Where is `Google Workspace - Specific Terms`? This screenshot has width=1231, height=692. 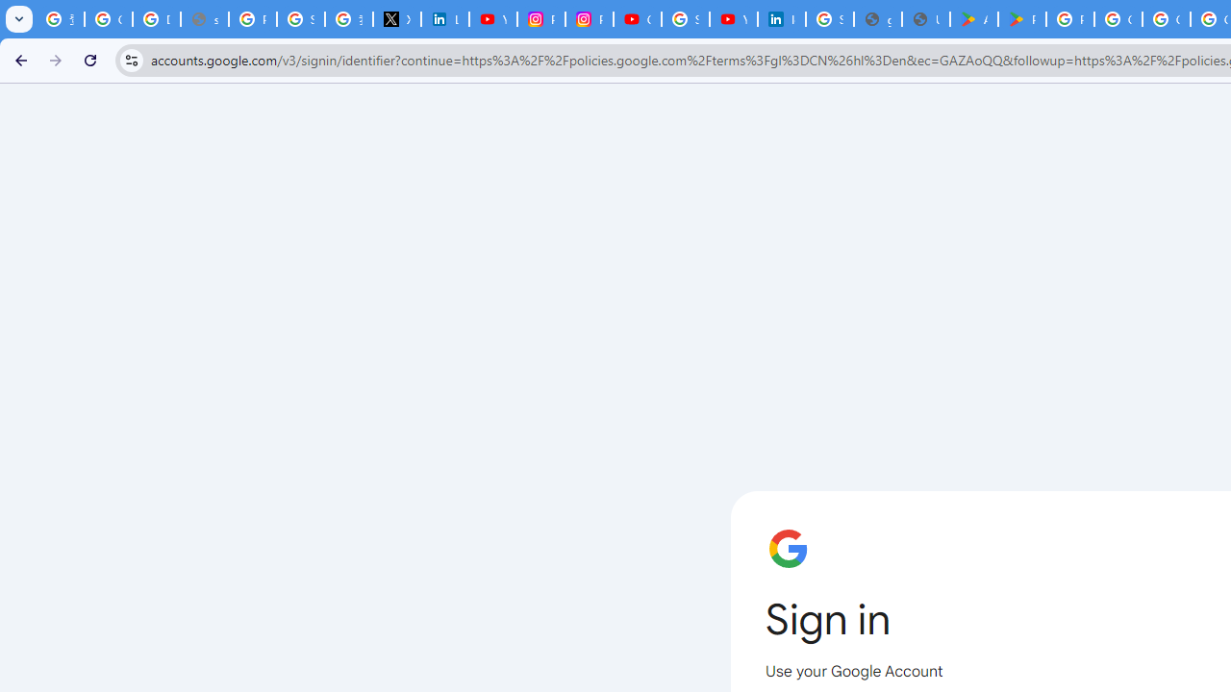
Google Workspace - Specific Terms is located at coordinates (1166, 19).